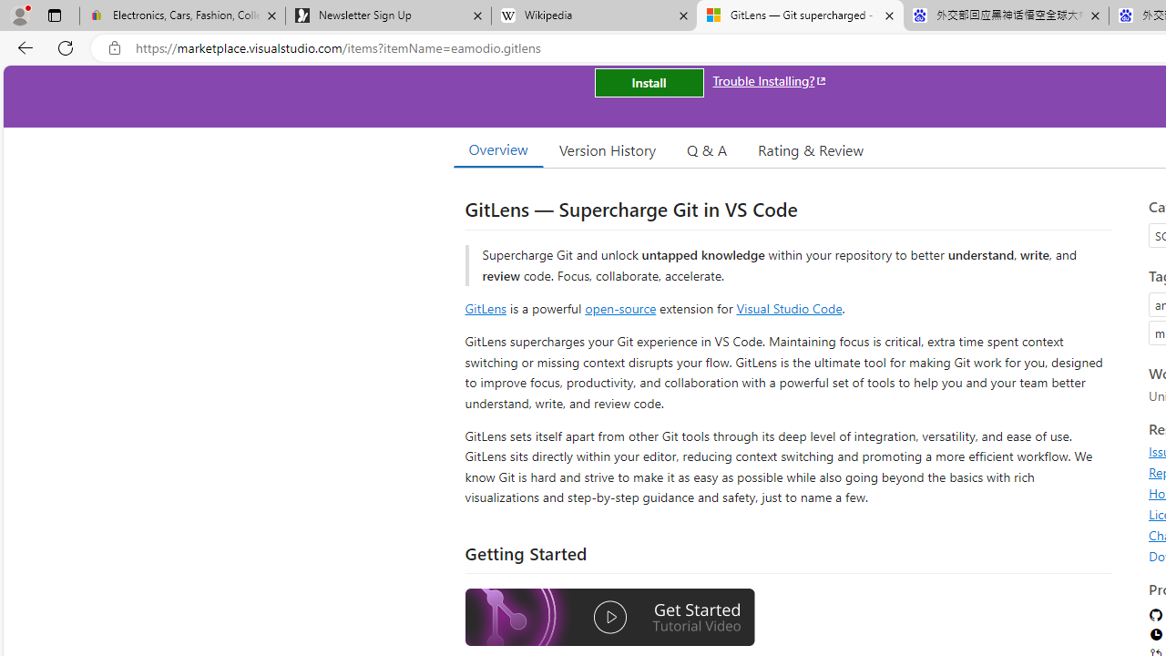  What do you see at coordinates (609, 618) in the screenshot?
I see `Watch the GitLens Getting Started video` at bounding box center [609, 618].